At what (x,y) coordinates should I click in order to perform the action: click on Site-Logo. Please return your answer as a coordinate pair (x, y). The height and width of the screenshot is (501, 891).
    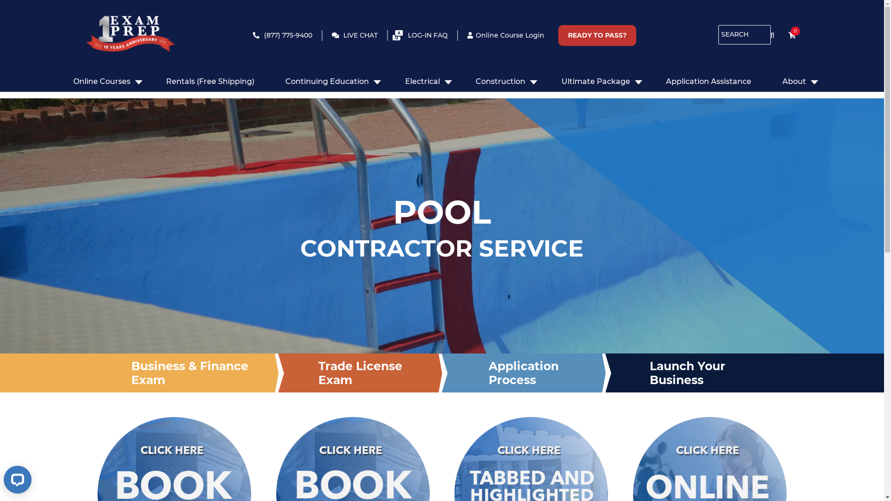
    Looking at the image, I should click on (130, 39).